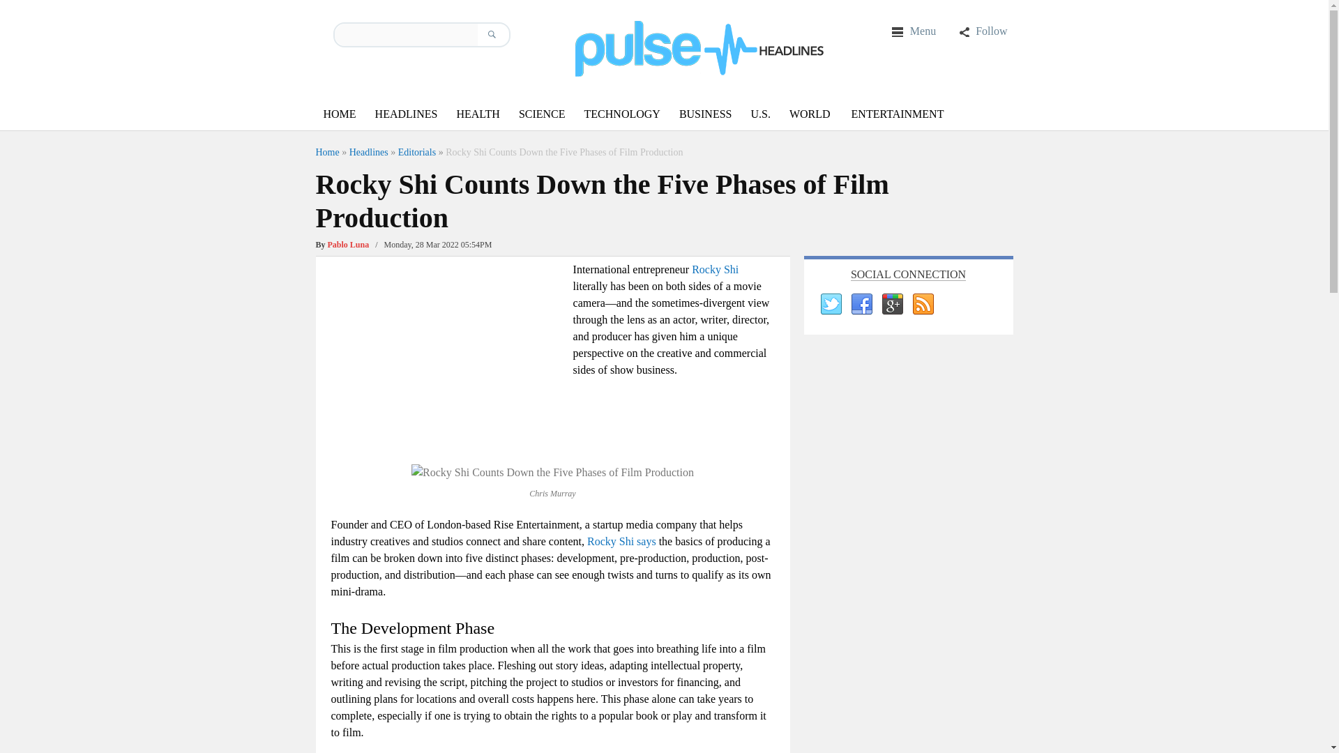  I want to click on TECHNOLOGY, so click(622, 114).